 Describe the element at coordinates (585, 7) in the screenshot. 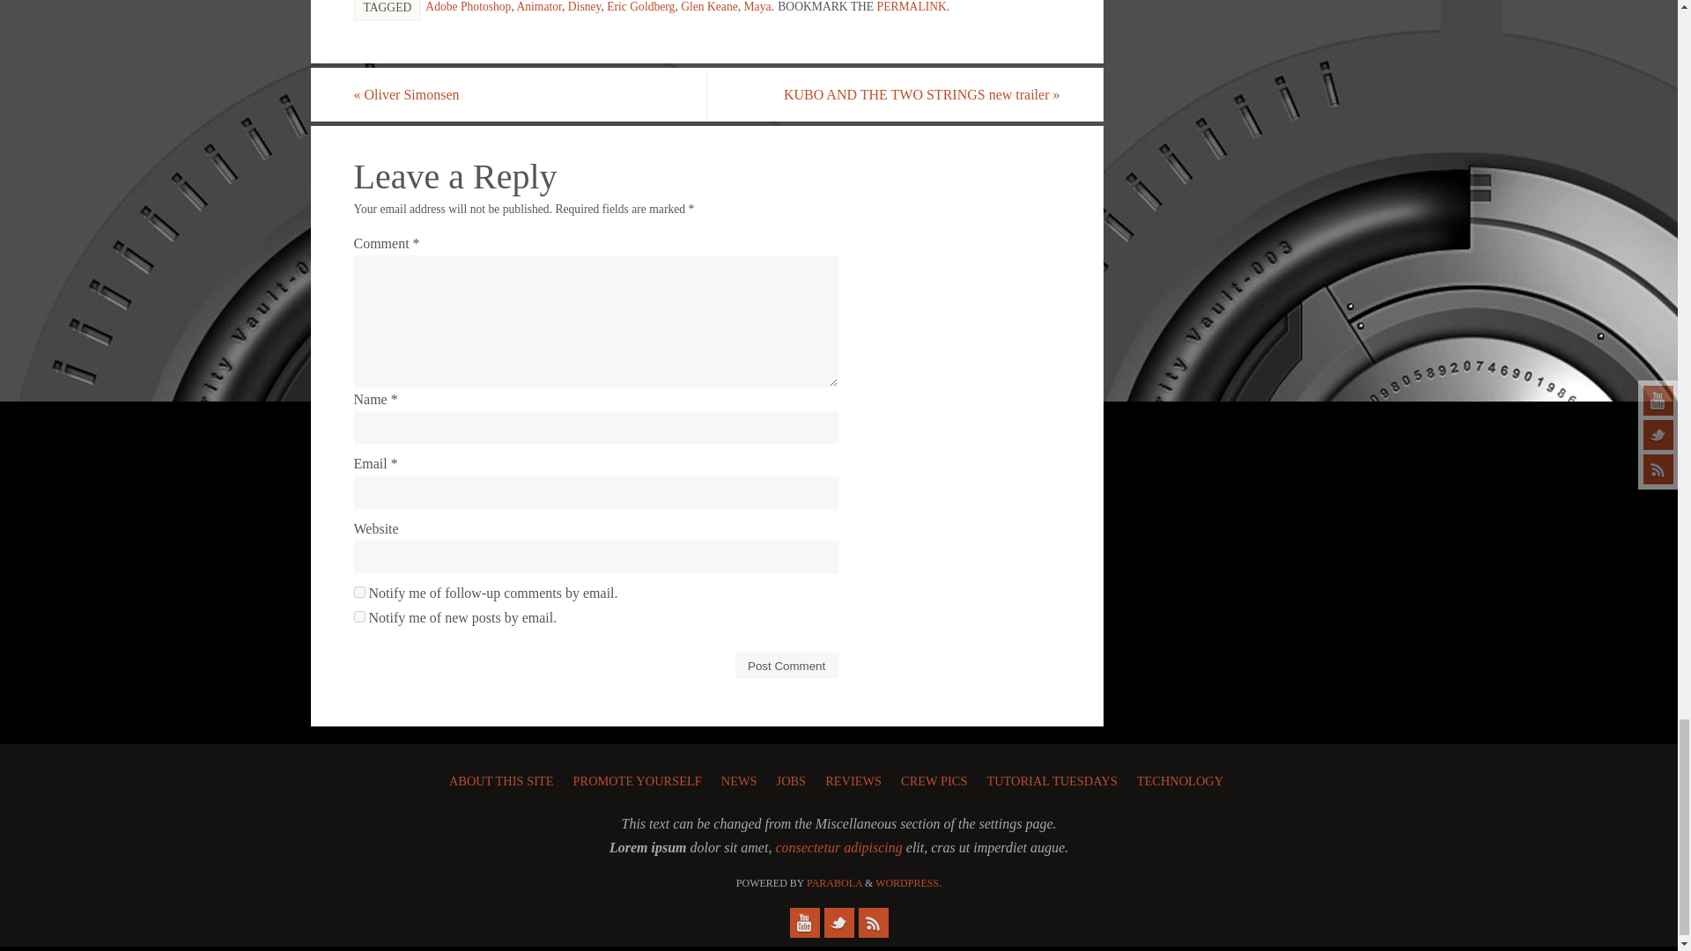

I see `Disney` at that location.